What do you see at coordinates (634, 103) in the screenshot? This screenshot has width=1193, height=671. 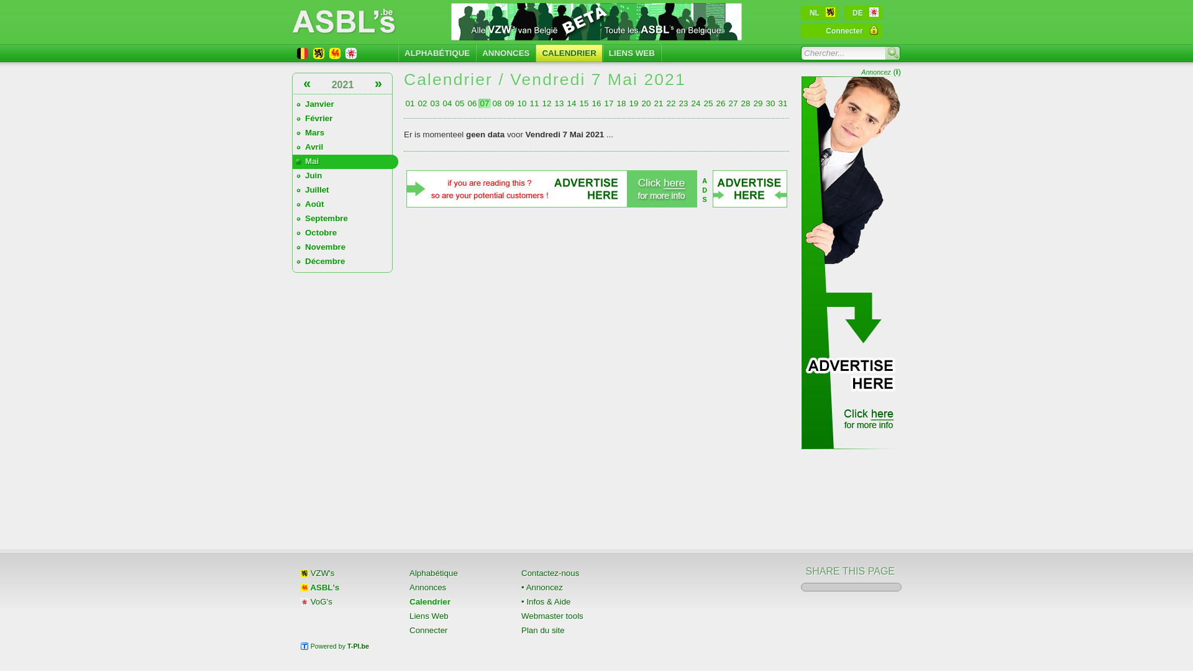 I see `19` at bounding box center [634, 103].